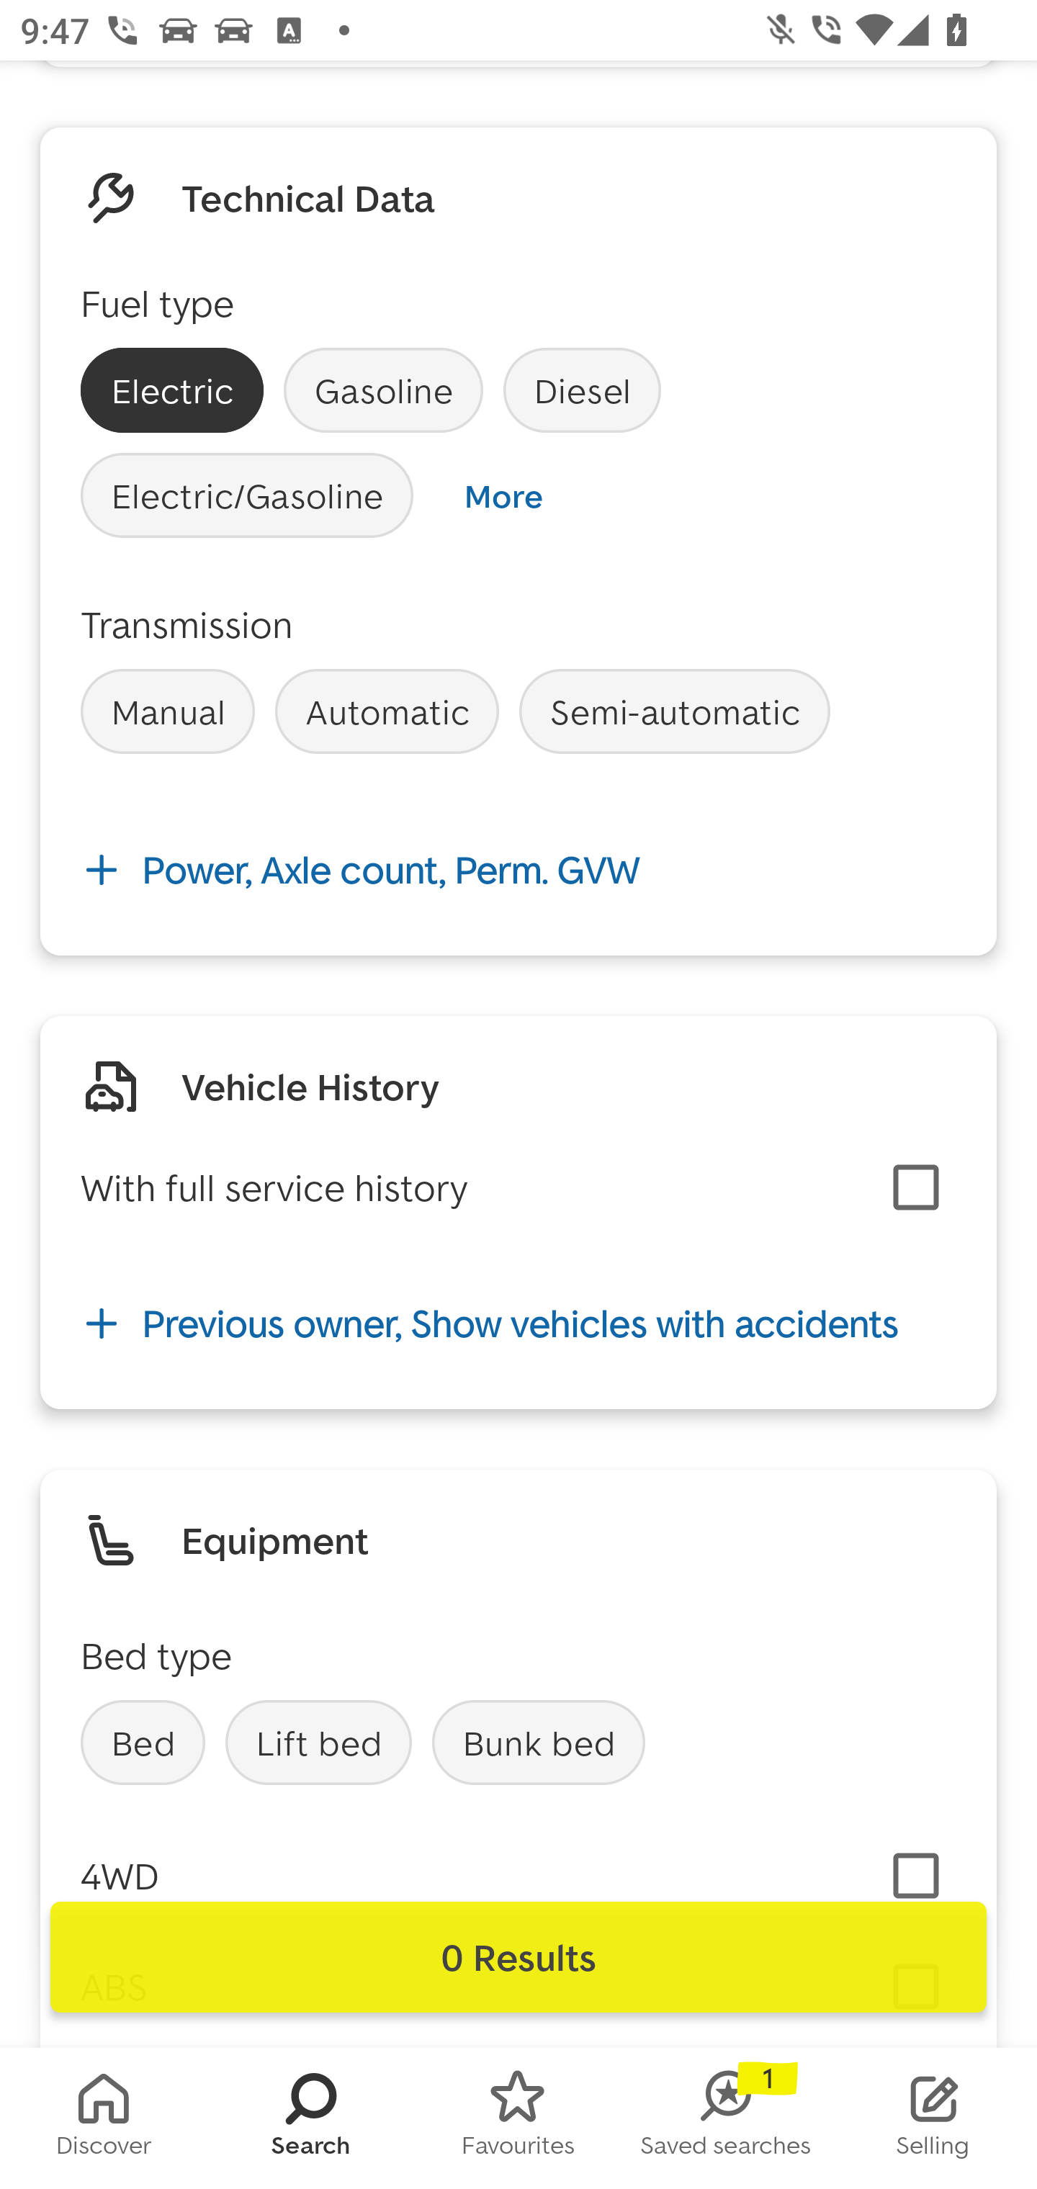 Image resolution: width=1037 pixels, height=2189 pixels. I want to click on 4WD, so click(120, 1875).